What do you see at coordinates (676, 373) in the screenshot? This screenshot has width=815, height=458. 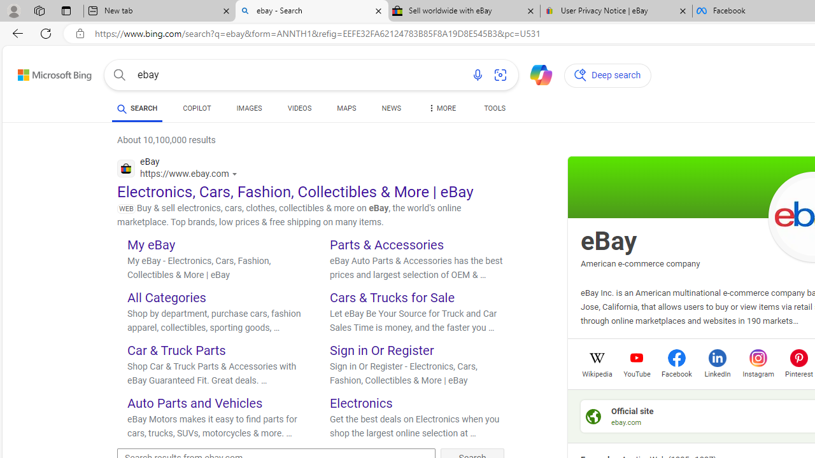 I see `Facebook` at bounding box center [676, 373].